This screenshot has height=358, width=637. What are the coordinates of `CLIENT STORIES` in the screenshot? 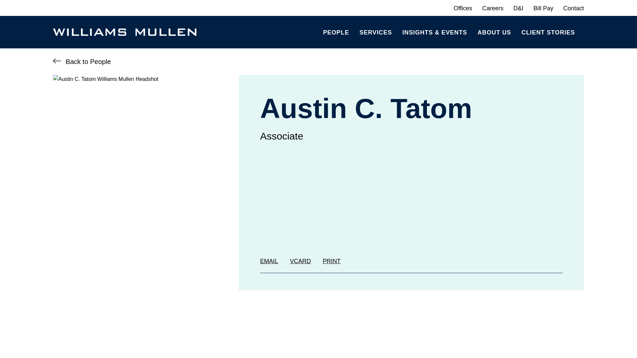 It's located at (548, 32).